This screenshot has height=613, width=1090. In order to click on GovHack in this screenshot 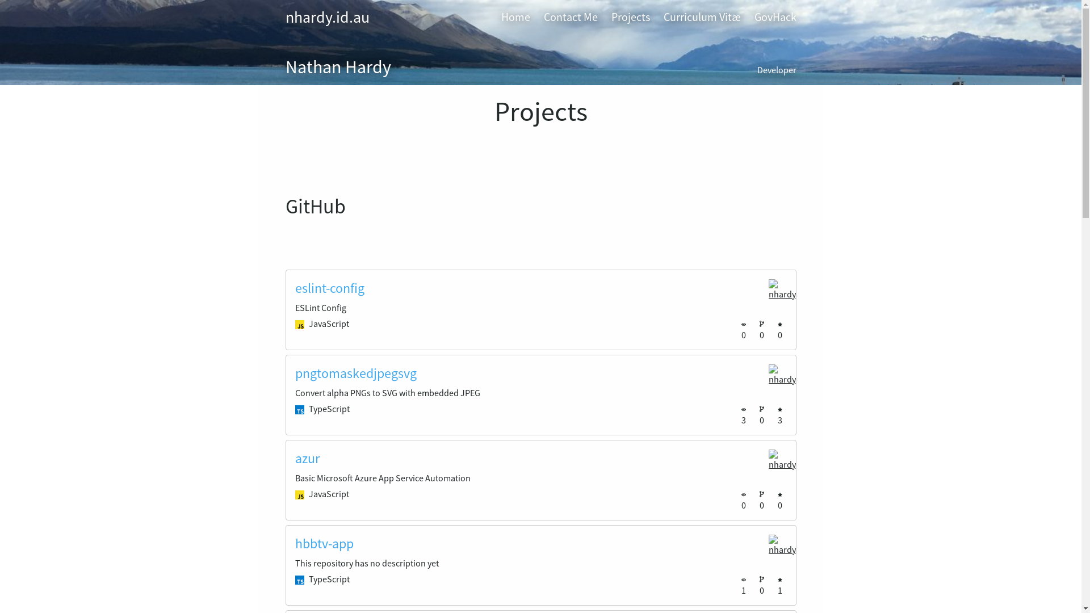, I will do `click(775, 17)`.